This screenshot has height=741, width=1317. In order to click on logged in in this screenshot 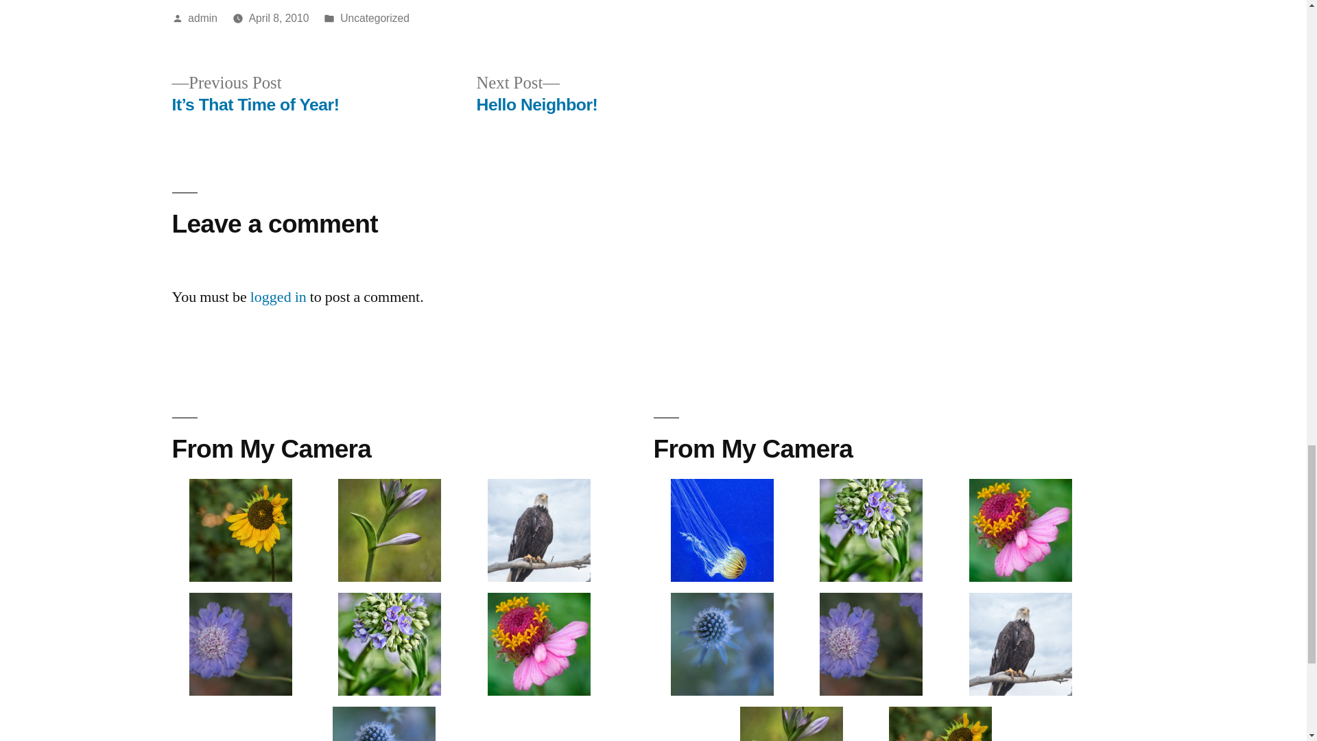, I will do `click(278, 297)`.